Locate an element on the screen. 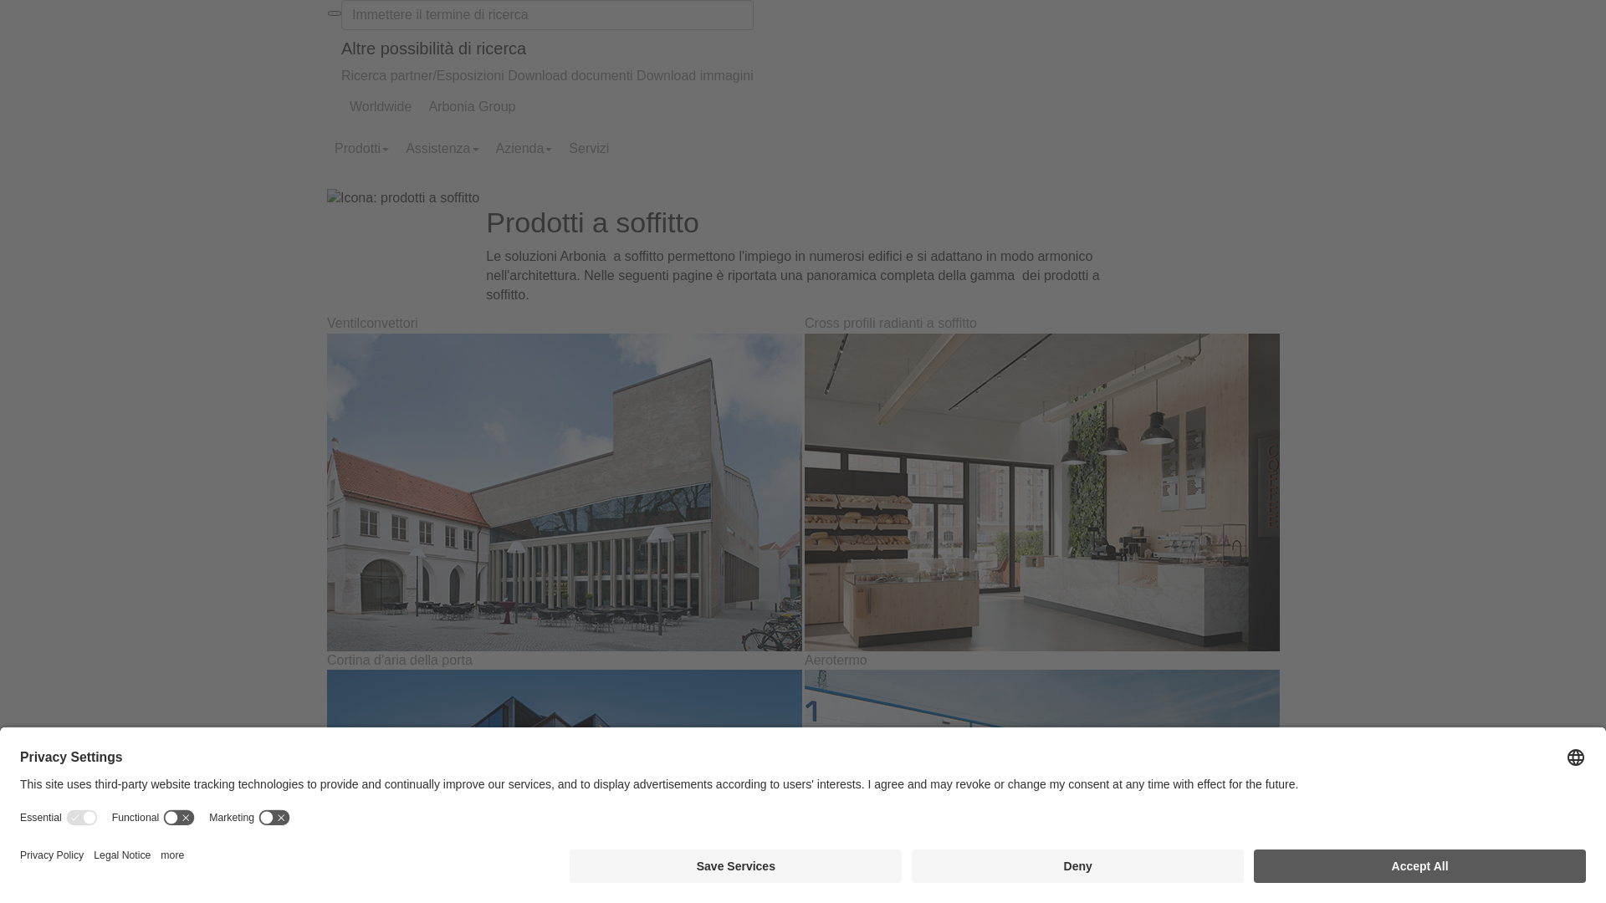 This screenshot has height=903, width=1606. Download immagini is located at coordinates (695, 75).